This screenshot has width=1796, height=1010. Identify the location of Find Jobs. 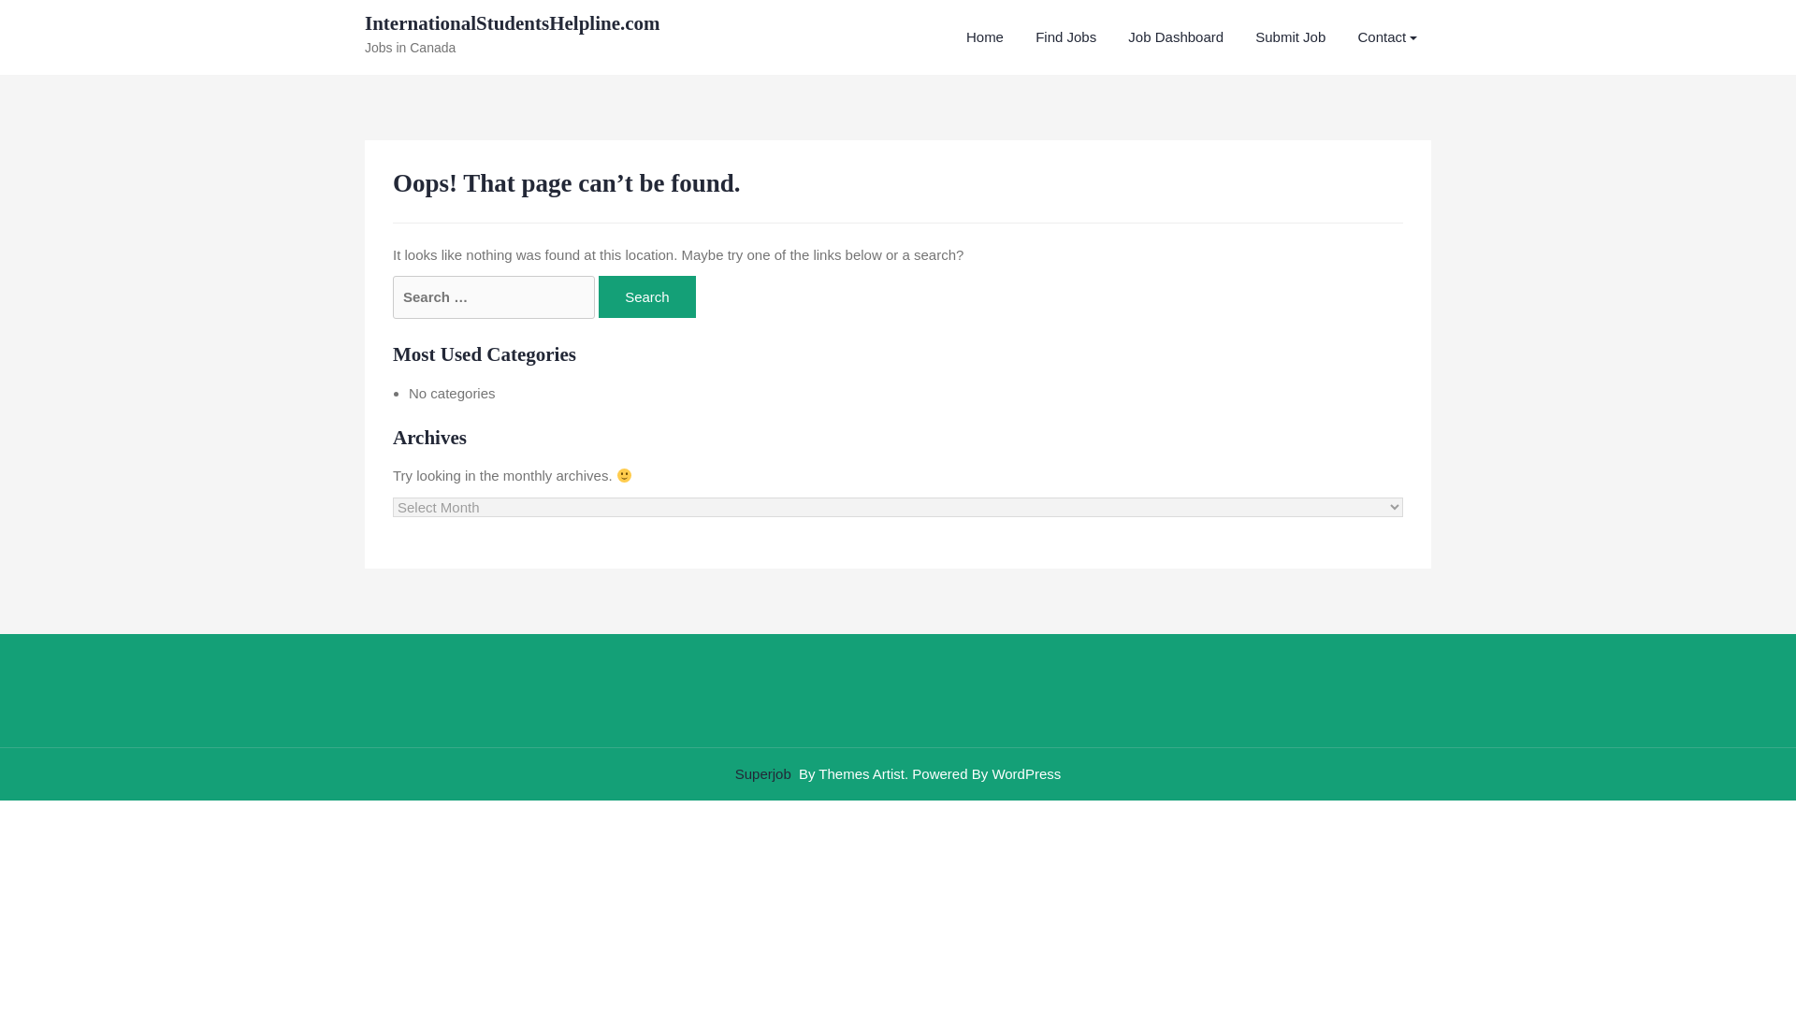
(1065, 37).